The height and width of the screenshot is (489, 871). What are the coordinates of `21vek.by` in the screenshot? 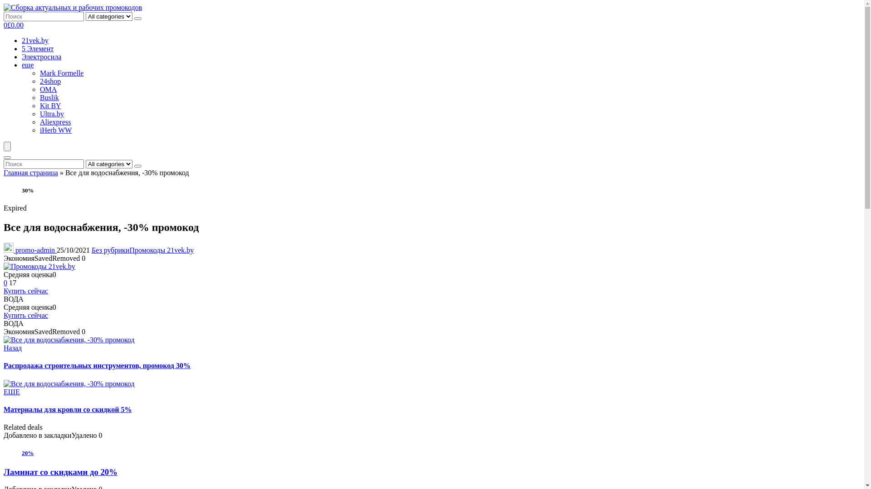 It's located at (35, 41).